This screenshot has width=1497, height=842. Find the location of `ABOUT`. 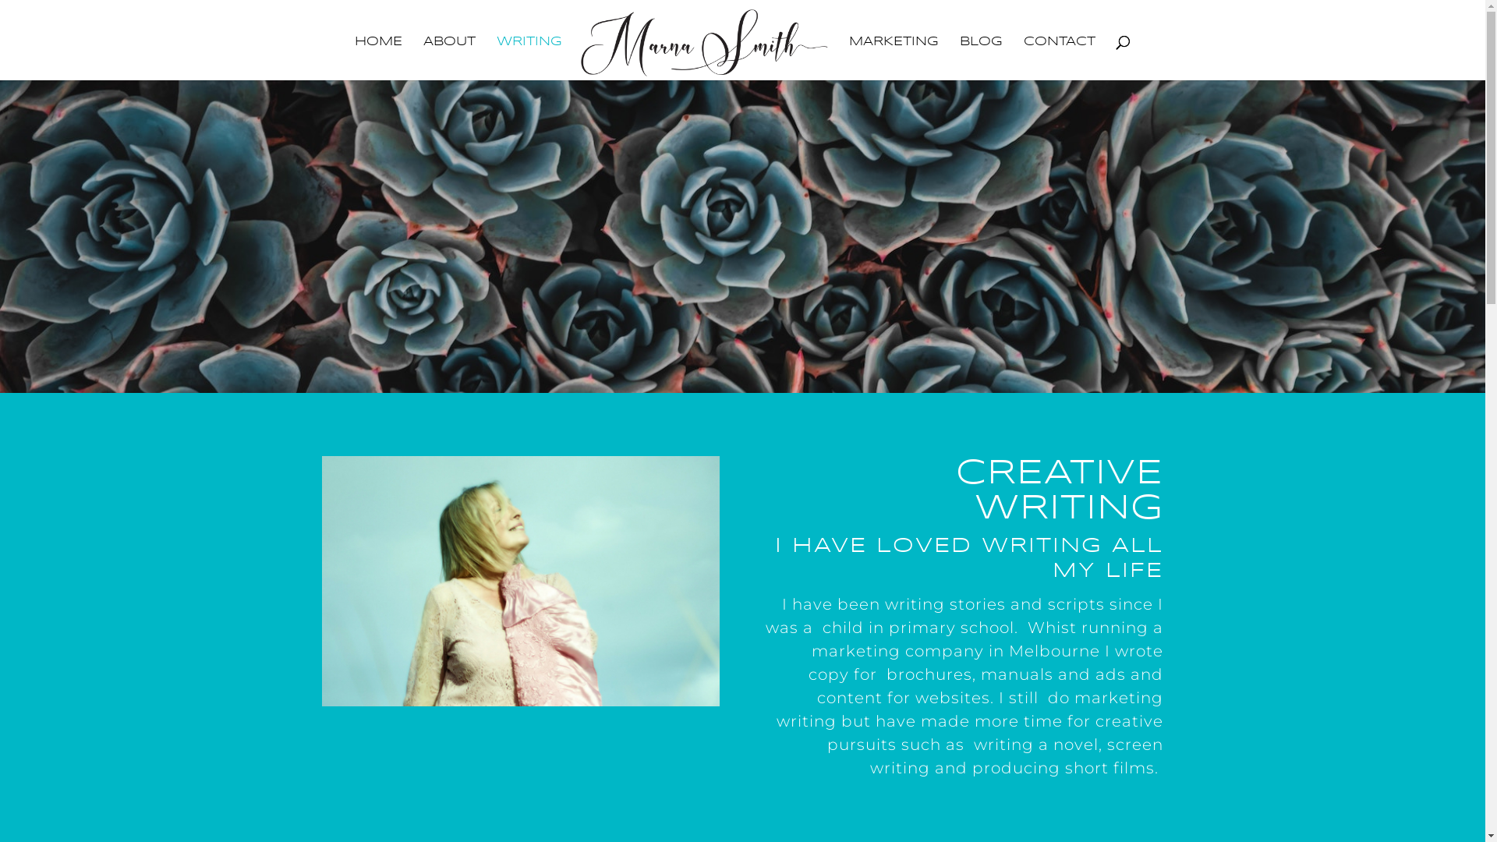

ABOUT is located at coordinates (449, 58).